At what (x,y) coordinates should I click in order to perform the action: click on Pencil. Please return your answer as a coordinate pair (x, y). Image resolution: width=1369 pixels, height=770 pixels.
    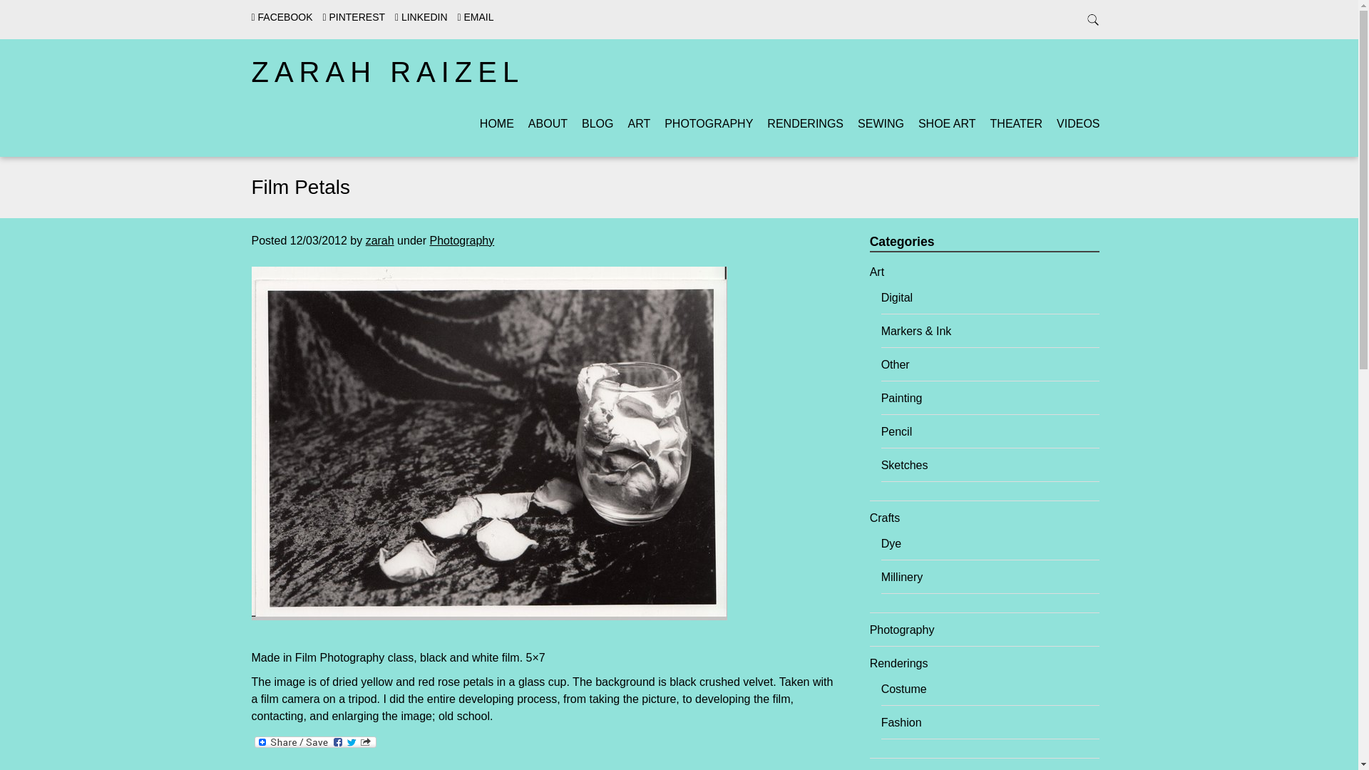
    Looking at the image, I should click on (897, 432).